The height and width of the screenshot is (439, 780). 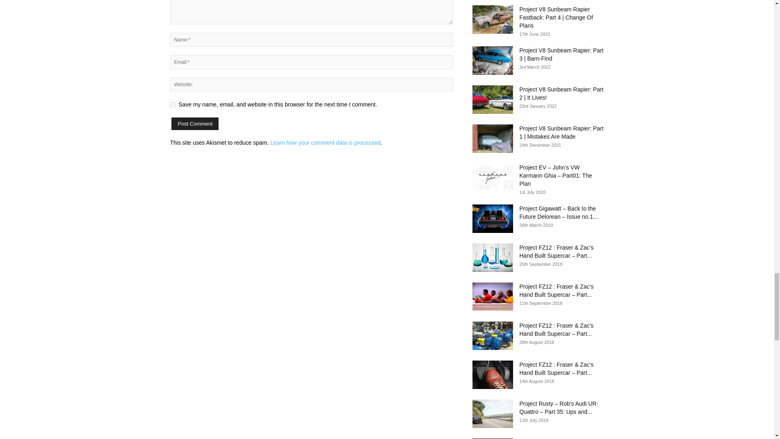 What do you see at coordinates (172, 104) in the screenshot?
I see `yes` at bounding box center [172, 104].